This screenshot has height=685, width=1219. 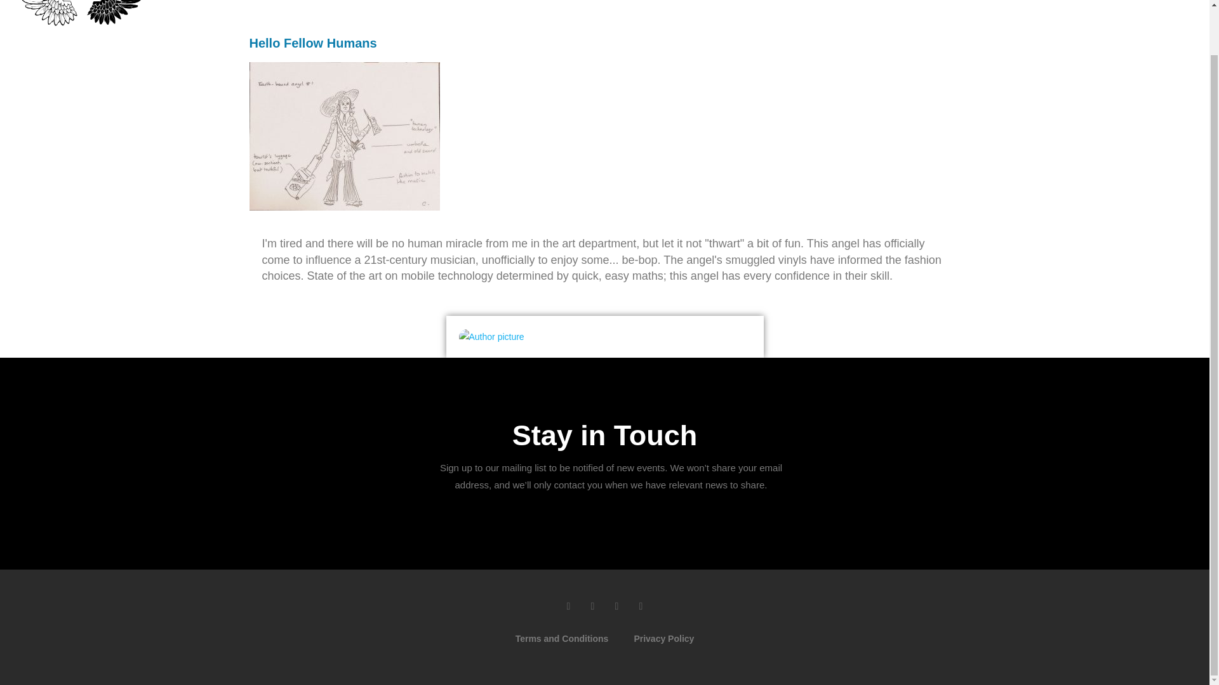 What do you see at coordinates (622, 2) in the screenshot?
I see `Activities` at bounding box center [622, 2].